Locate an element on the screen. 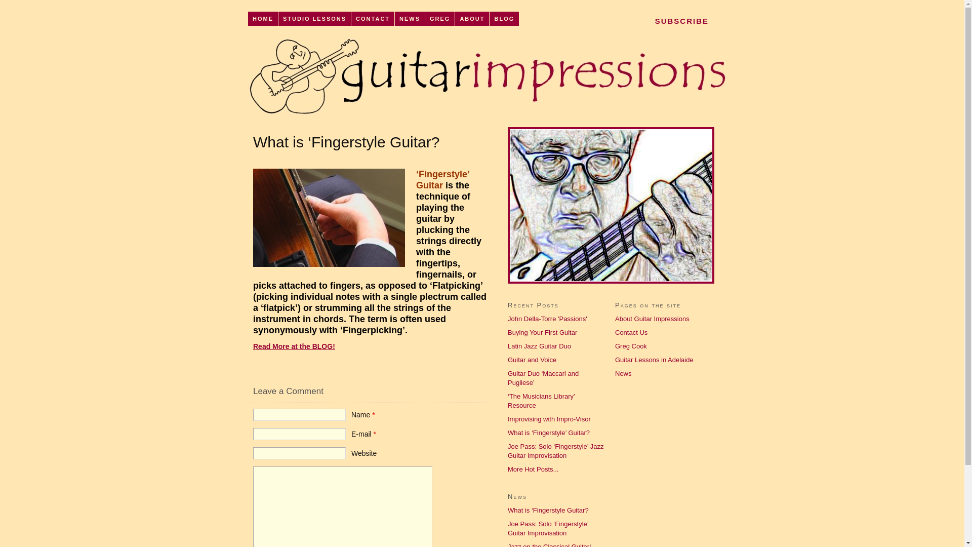 The image size is (972, 547). SUBSCRIBE is located at coordinates (682, 21).